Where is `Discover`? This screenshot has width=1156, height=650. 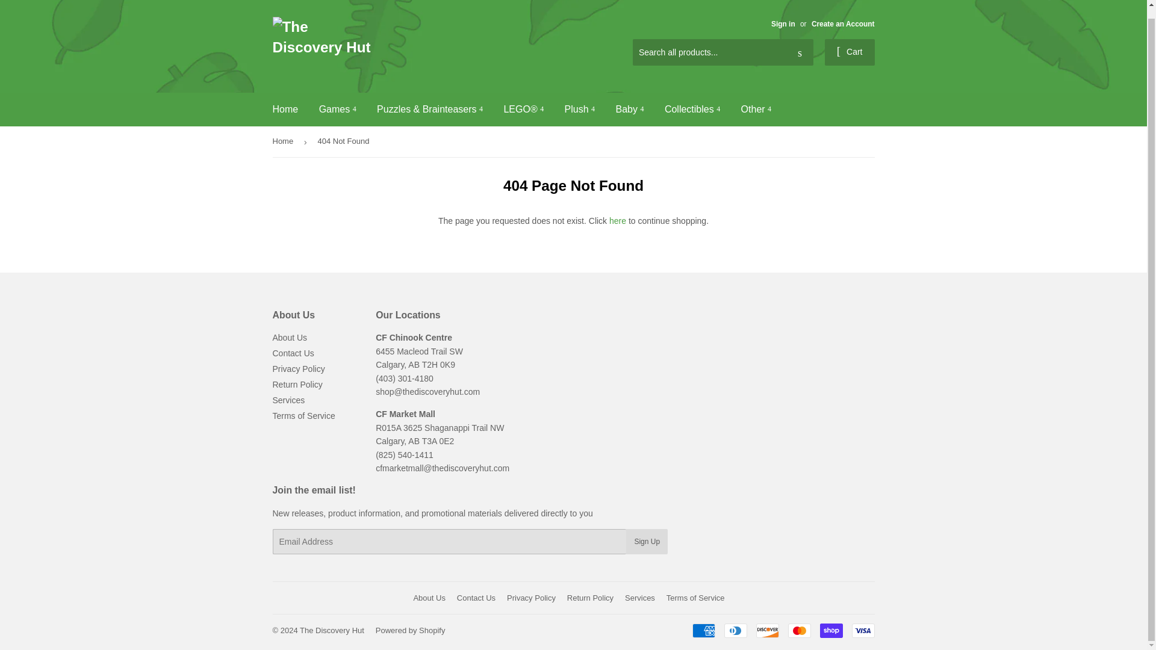
Discover is located at coordinates (767, 630).